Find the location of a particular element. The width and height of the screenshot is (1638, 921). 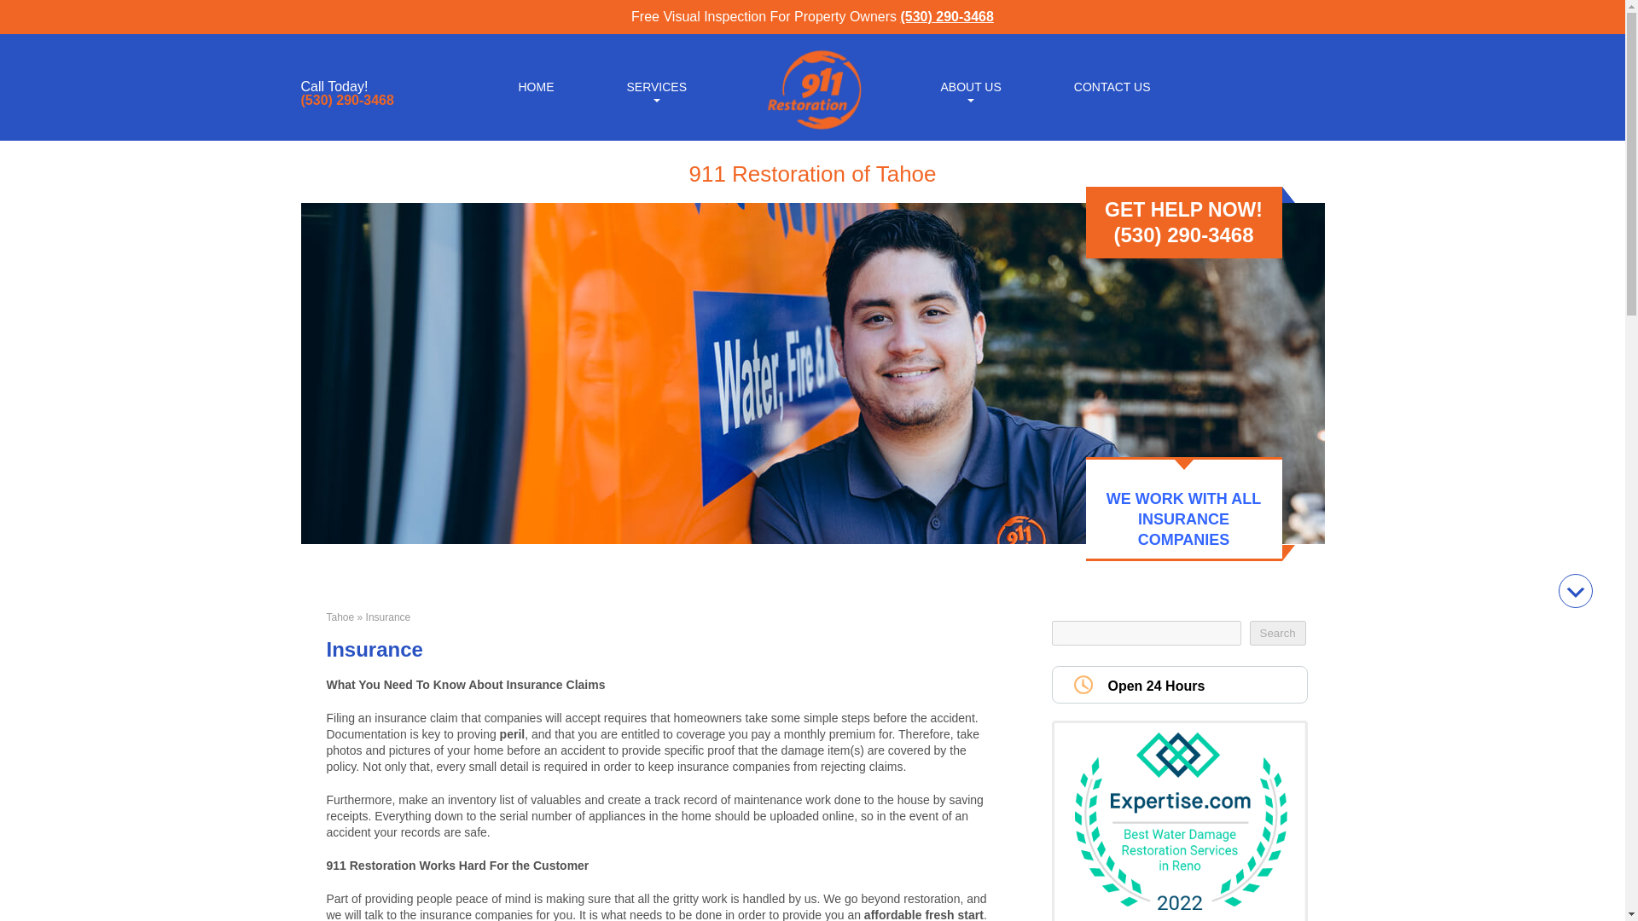

HOME is located at coordinates (536, 85).